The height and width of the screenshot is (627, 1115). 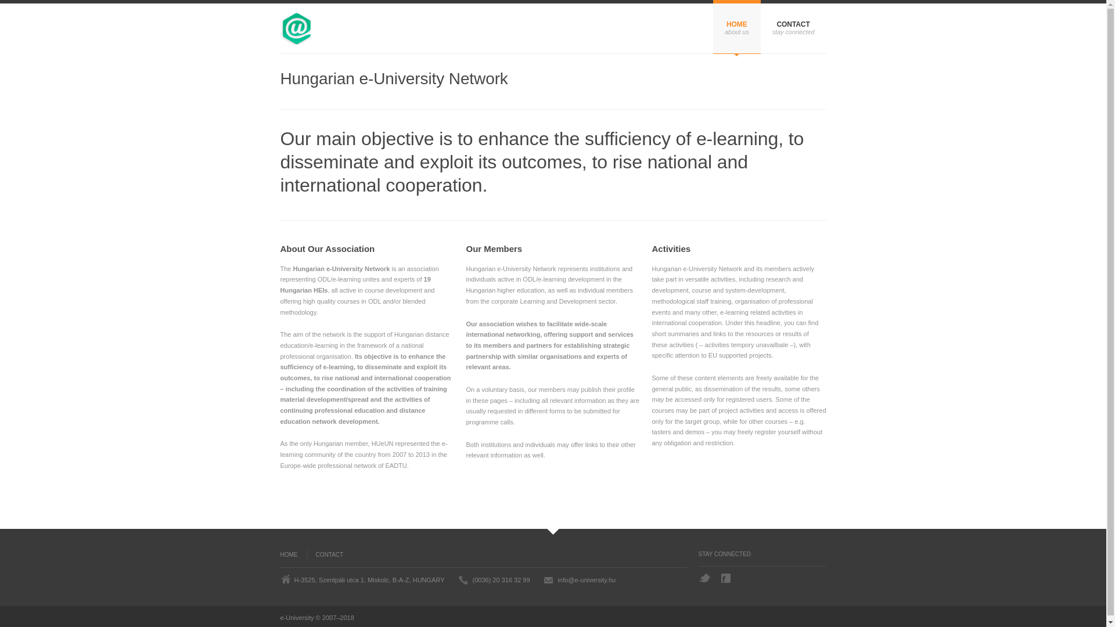 I want to click on HOME, so click(x=736, y=27).